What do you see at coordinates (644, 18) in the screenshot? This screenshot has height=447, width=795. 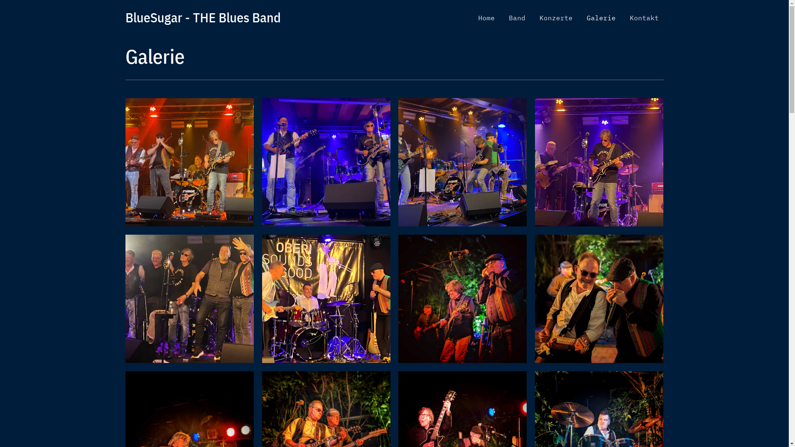 I see `Kontakt` at bounding box center [644, 18].